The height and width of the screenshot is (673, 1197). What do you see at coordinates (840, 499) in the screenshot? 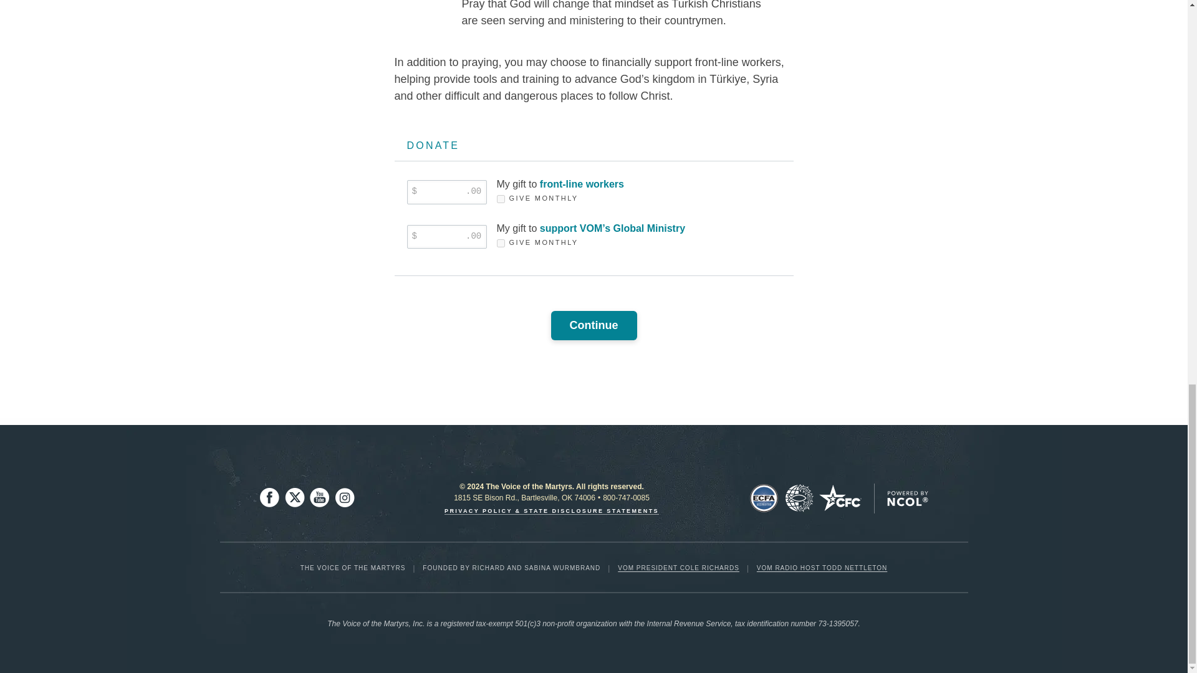
I see `CFC` at bounding box center [840, 499].